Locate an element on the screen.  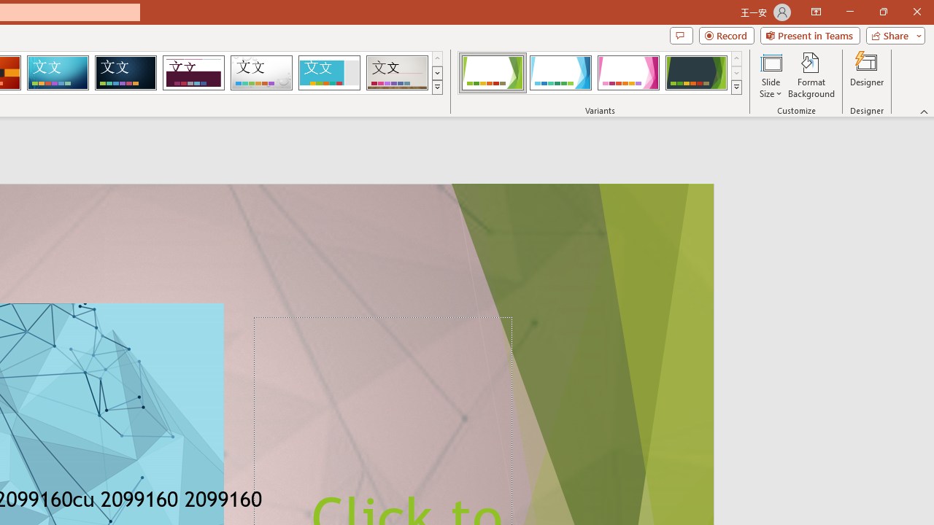
Gallery Loading Preview... is located at coordinates (397, 73).